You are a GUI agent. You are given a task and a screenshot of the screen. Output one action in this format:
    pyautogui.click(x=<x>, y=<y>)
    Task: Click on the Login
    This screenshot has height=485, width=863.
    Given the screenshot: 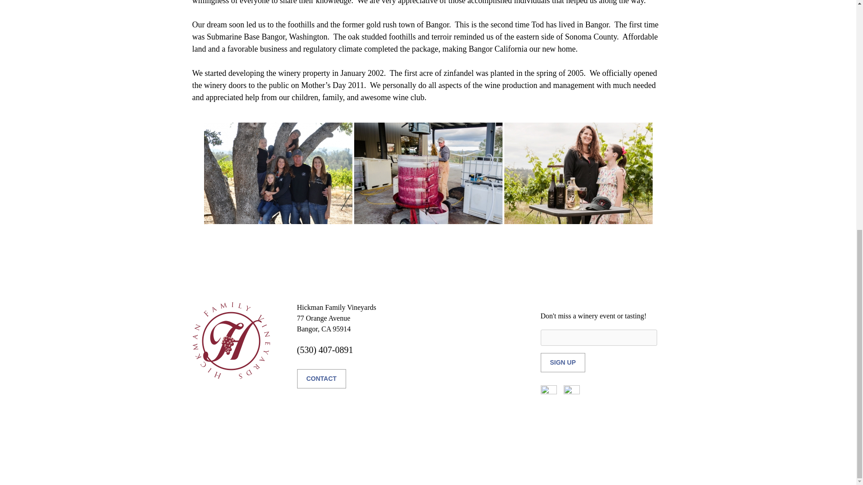 What is the action you would take?
    pyautogui.click(x=517, y=451)
    